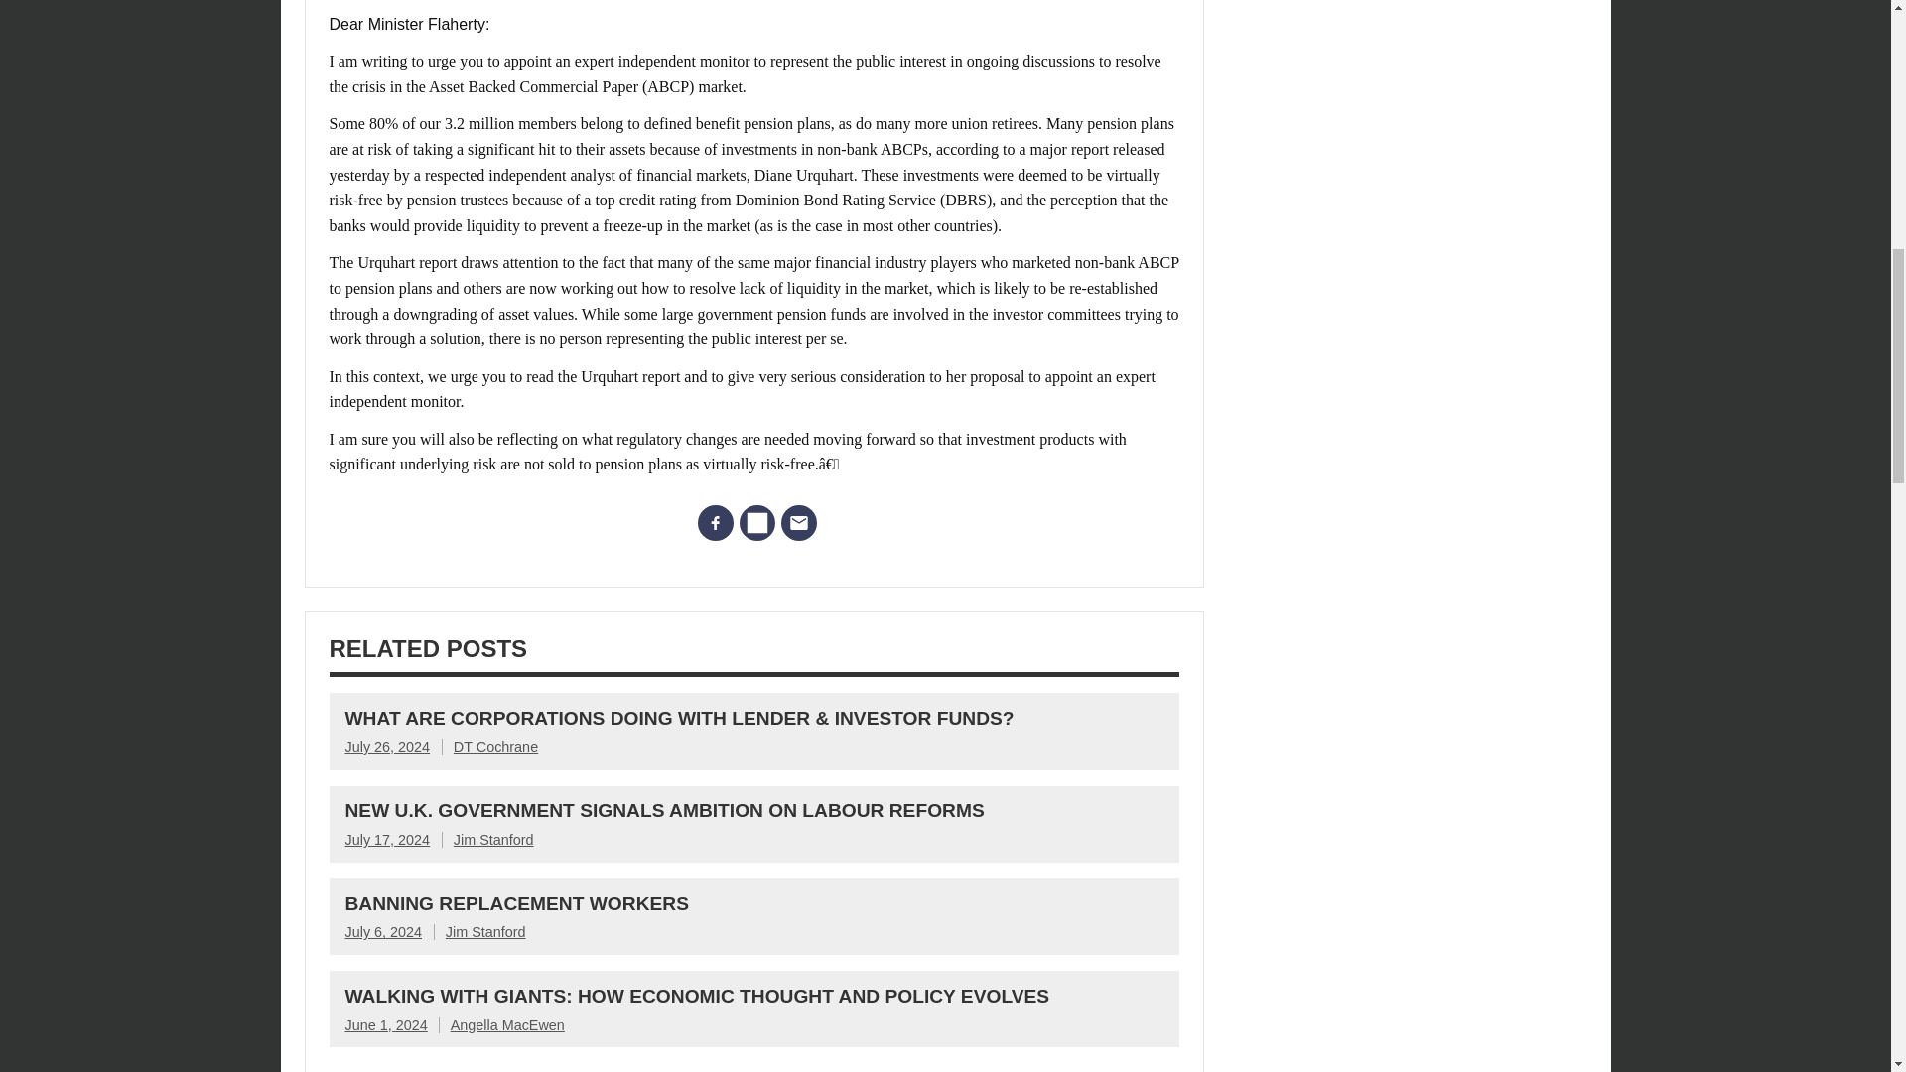 The image size is (1906, 1072). I want to click on View all posts by Jim Stanford, so click(492, 840).